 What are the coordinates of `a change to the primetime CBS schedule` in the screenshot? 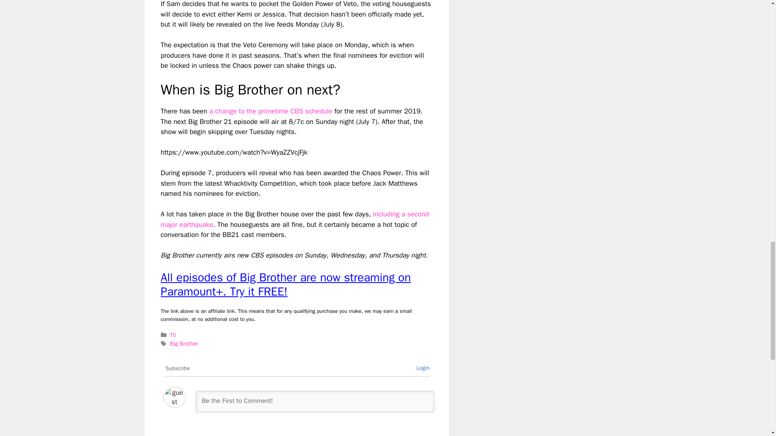 It's located at (271, 111).